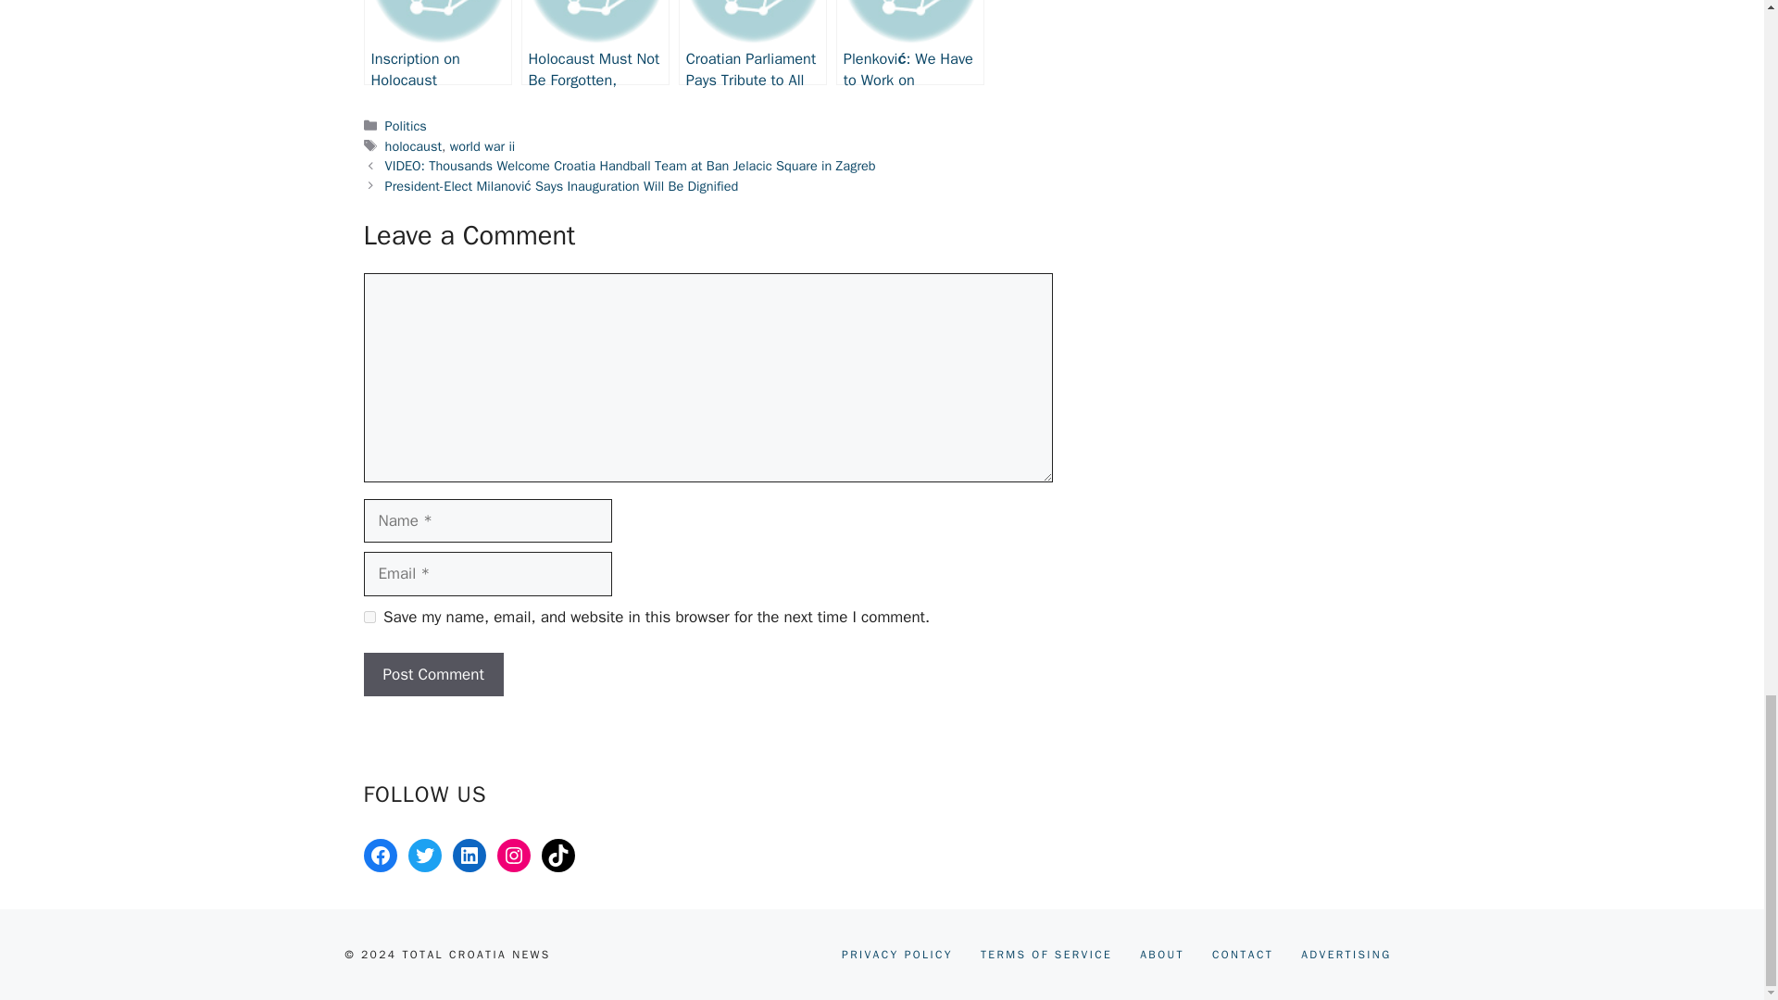 The width and height of the screenshot is (1778, 1000). Describe the element at coordinates (432, 674) in the screenshot. I see `Post Comment` at that location.